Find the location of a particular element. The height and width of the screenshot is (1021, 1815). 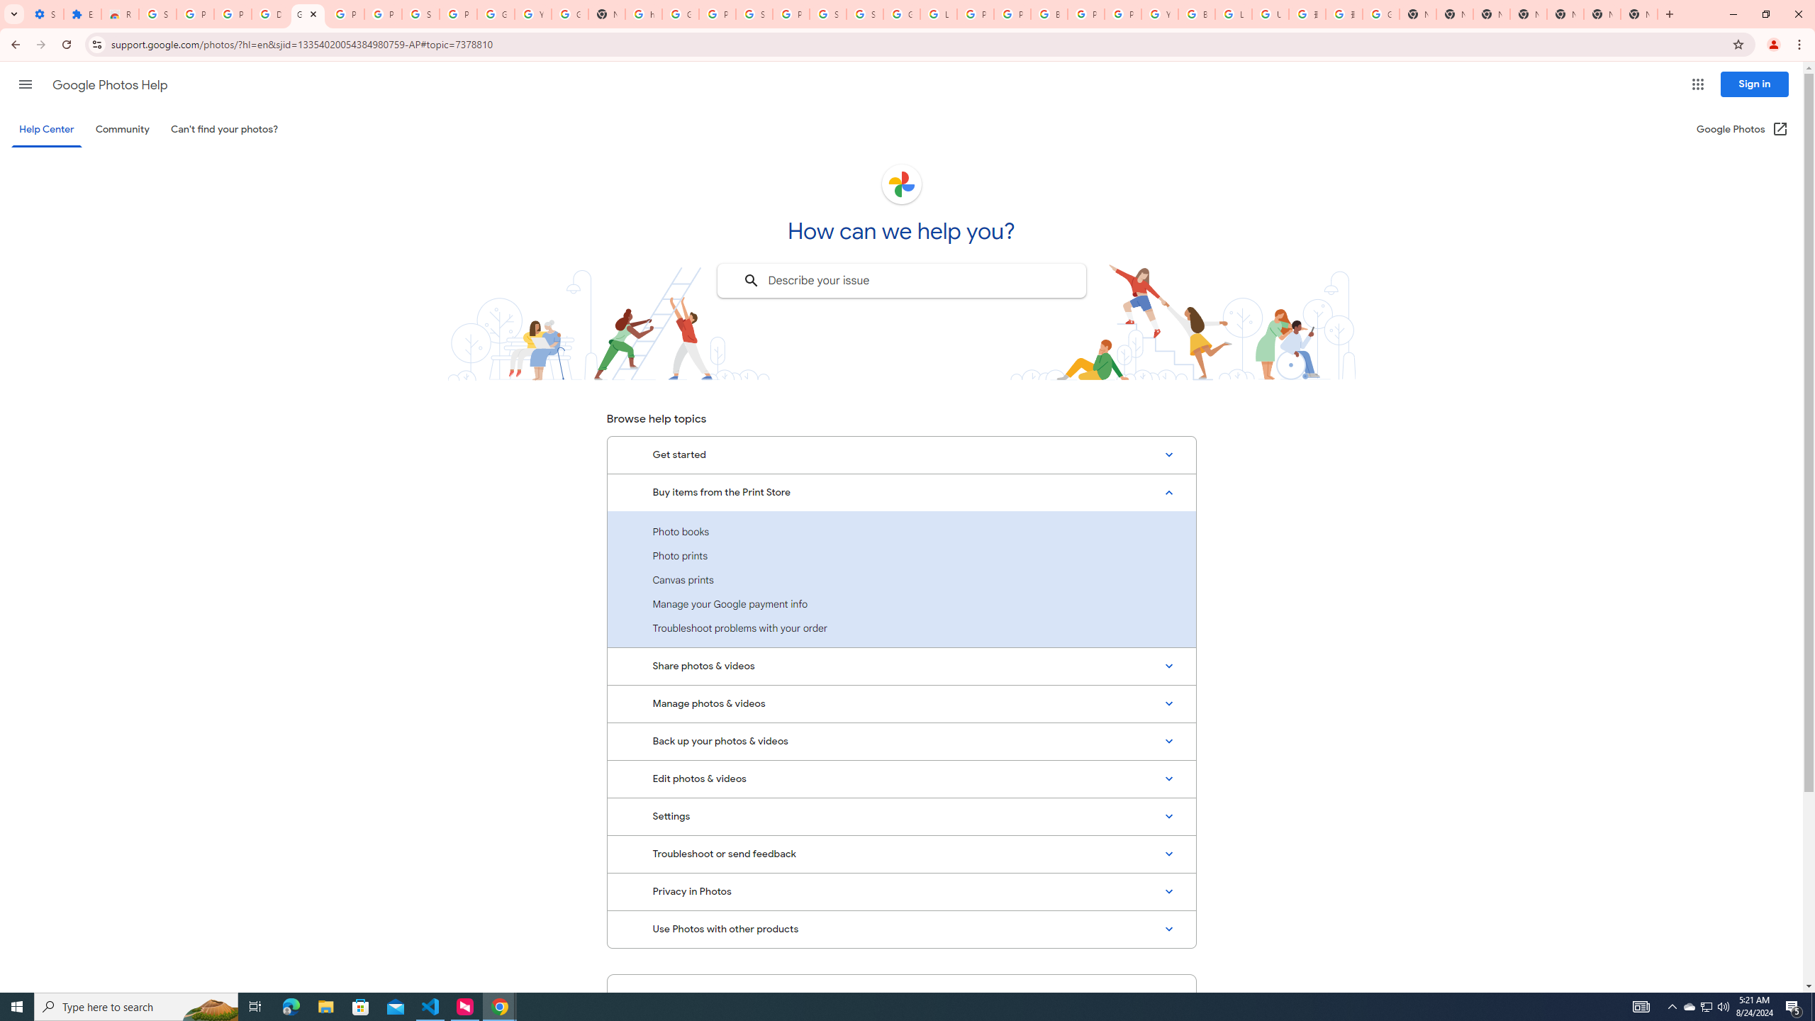

Sign in - Google Accounts is located at coordinates (828, 14).